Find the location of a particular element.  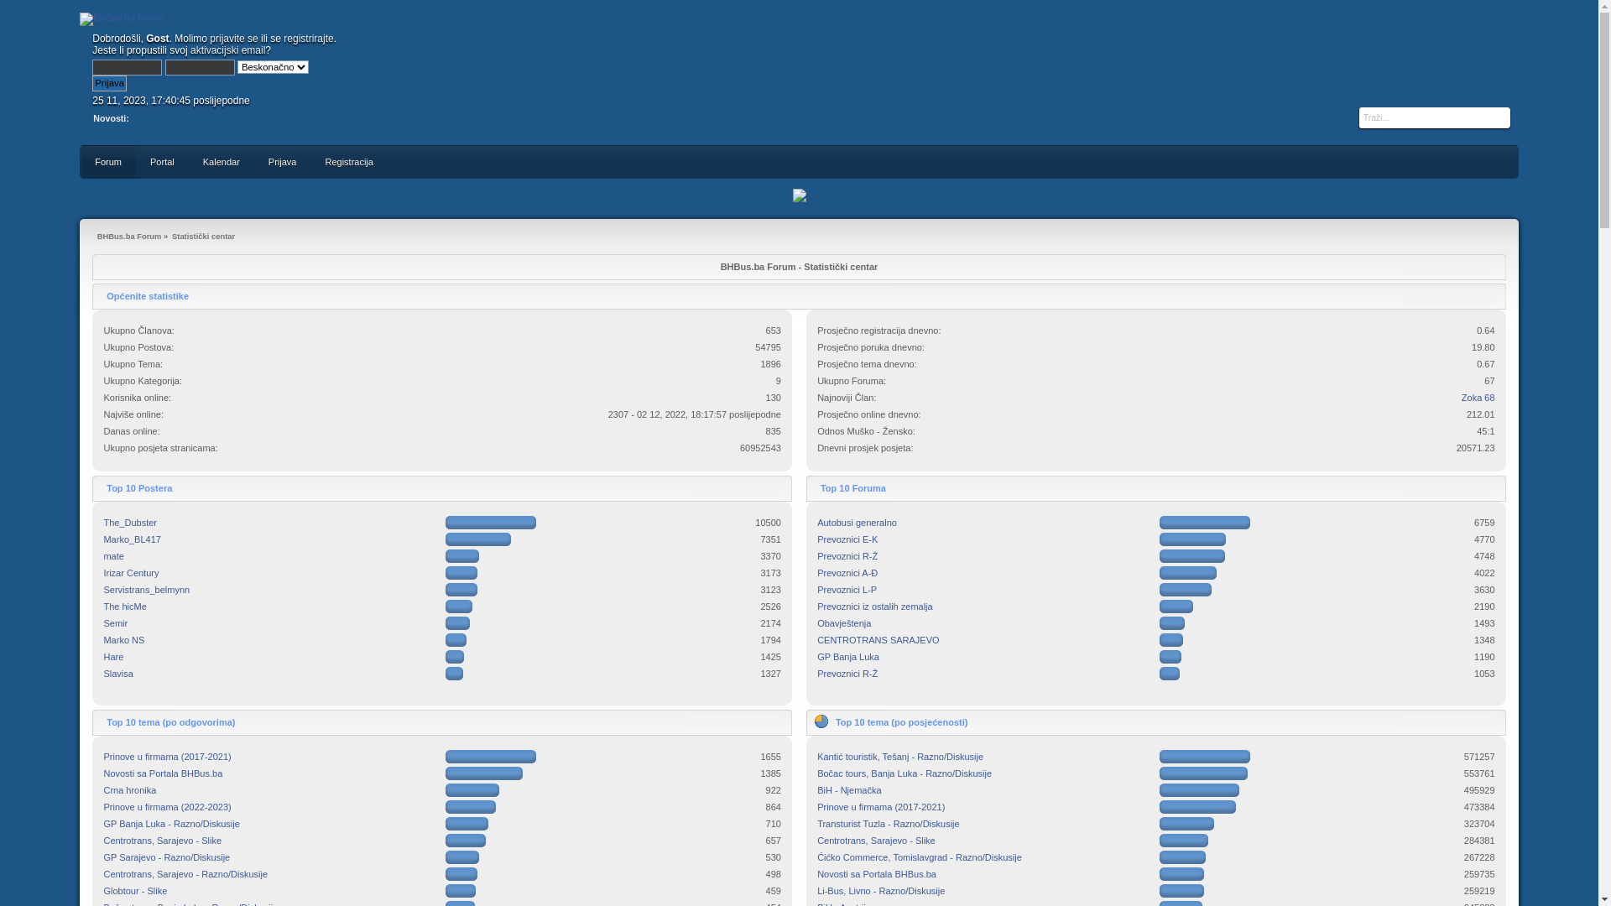

Prevoznici iz ostalih zemalja is located at coordinates (875, 607).